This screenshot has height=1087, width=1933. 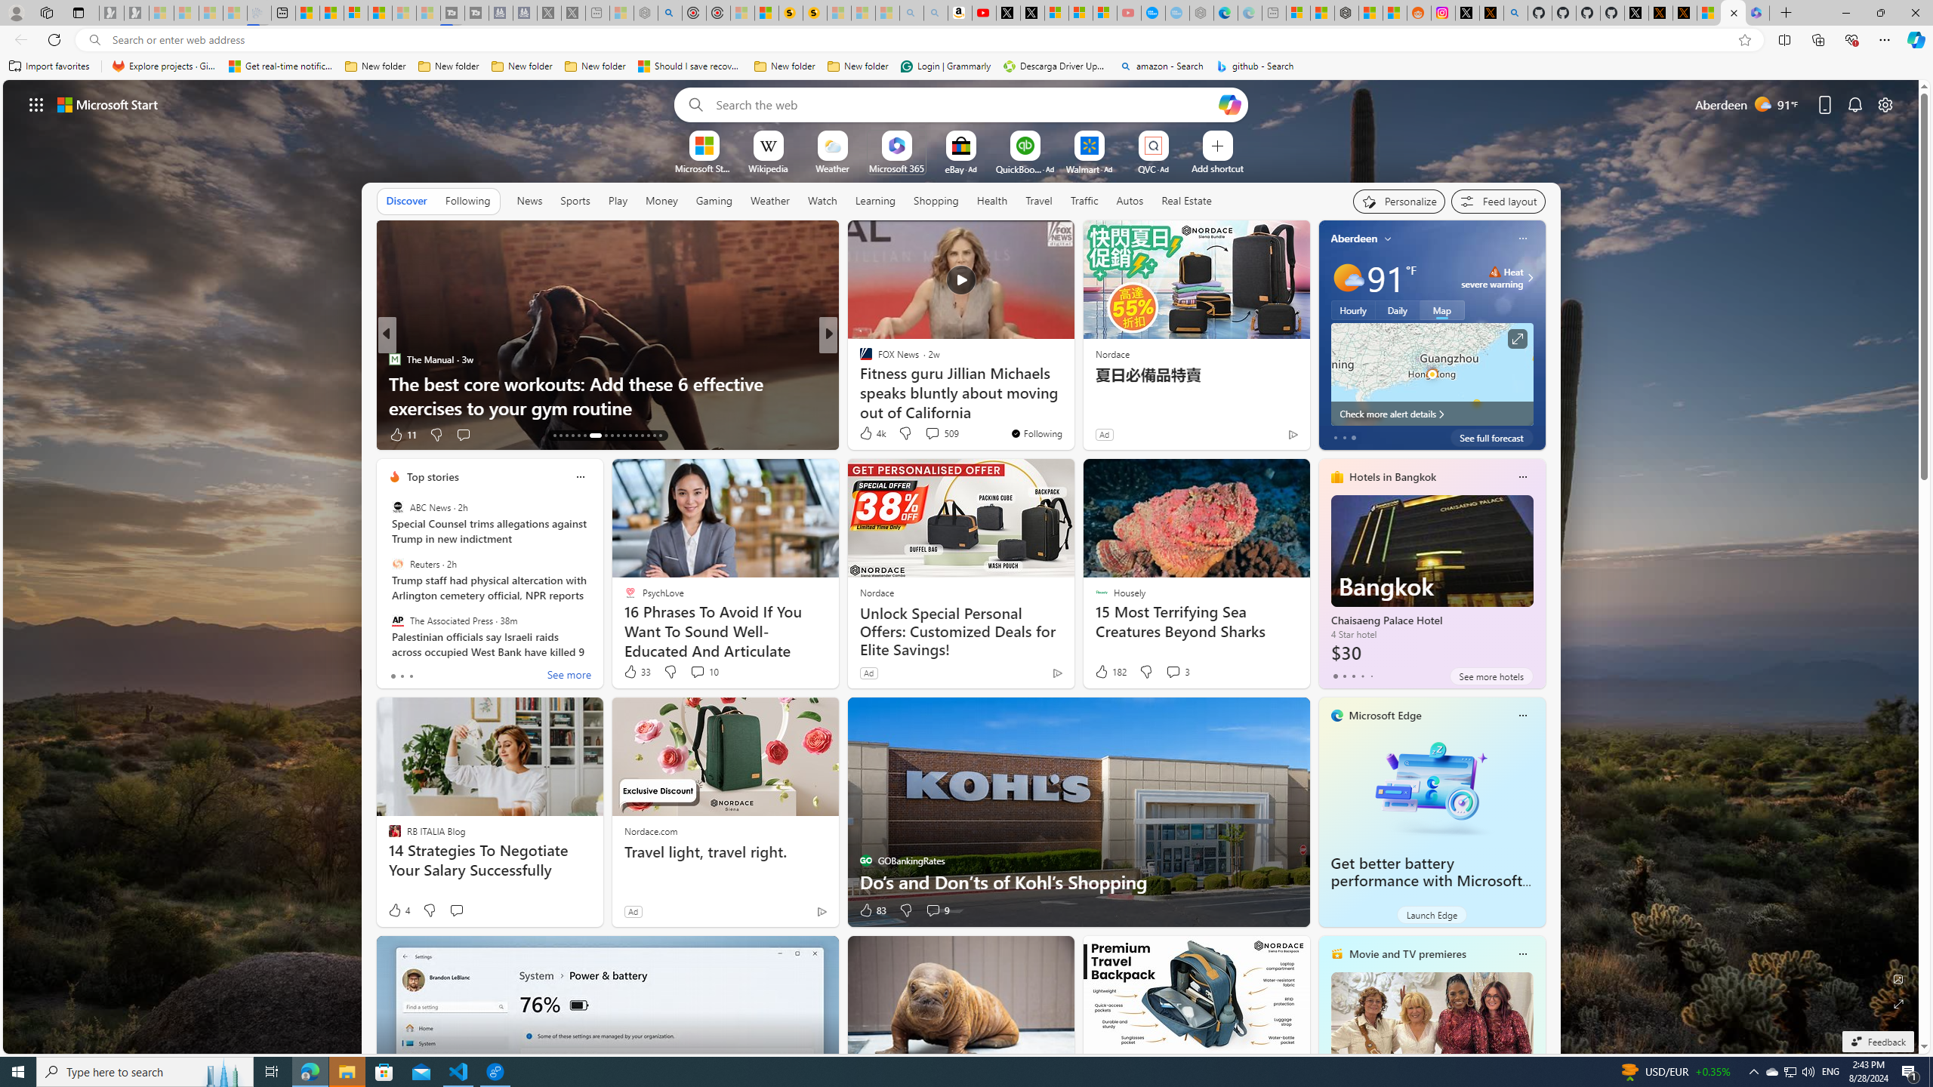 I want to click on github - Search, so click(x=1255, y=66).